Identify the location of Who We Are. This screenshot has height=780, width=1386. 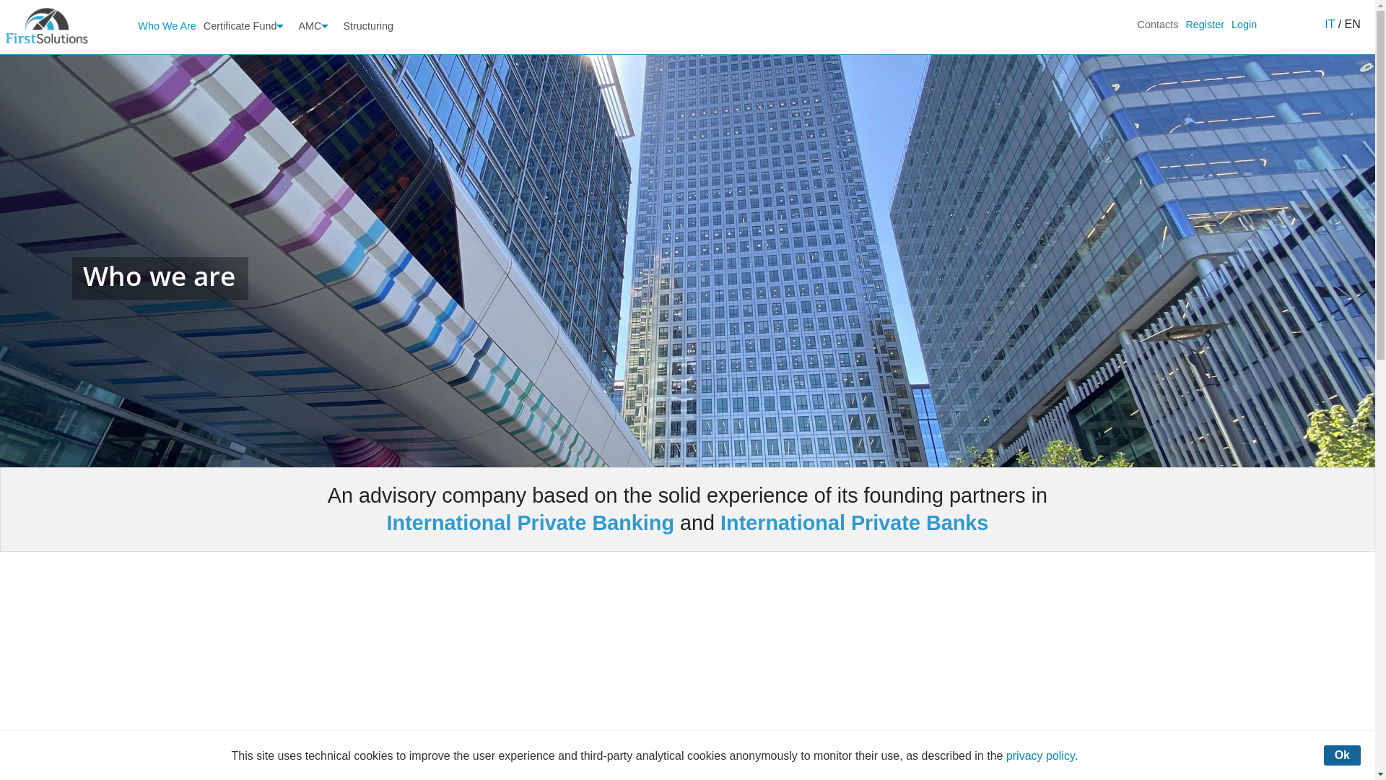
(167, 26).